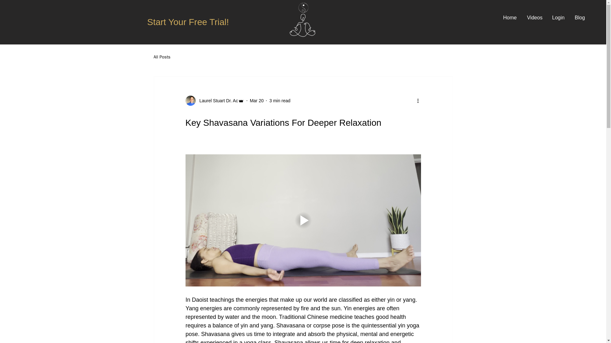 The width and height of the screenshot is (611, 343). Describe the element at coordinates (559, 18) in the screenshot. I see `Login` at that location.